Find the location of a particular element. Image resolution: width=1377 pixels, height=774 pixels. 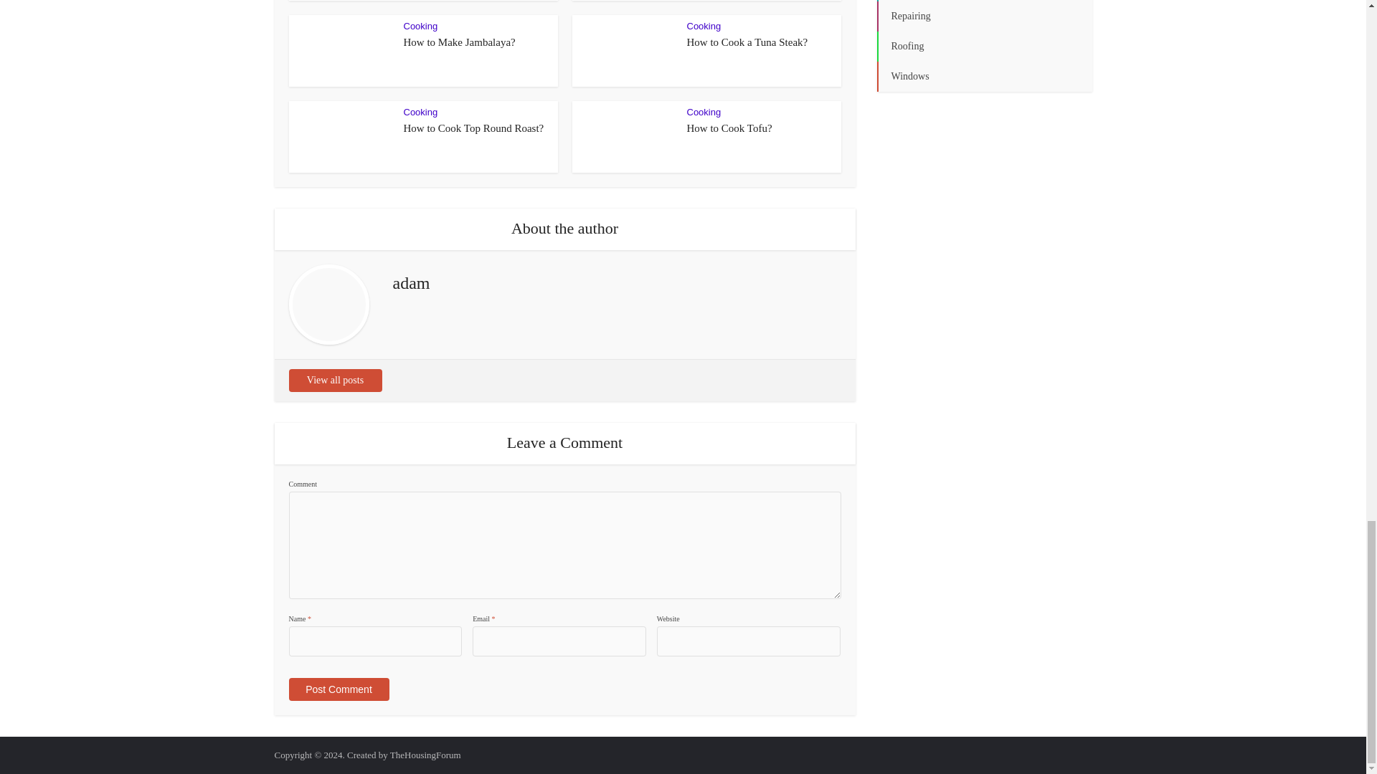

Post Comment is located at coordinates (338, 689).